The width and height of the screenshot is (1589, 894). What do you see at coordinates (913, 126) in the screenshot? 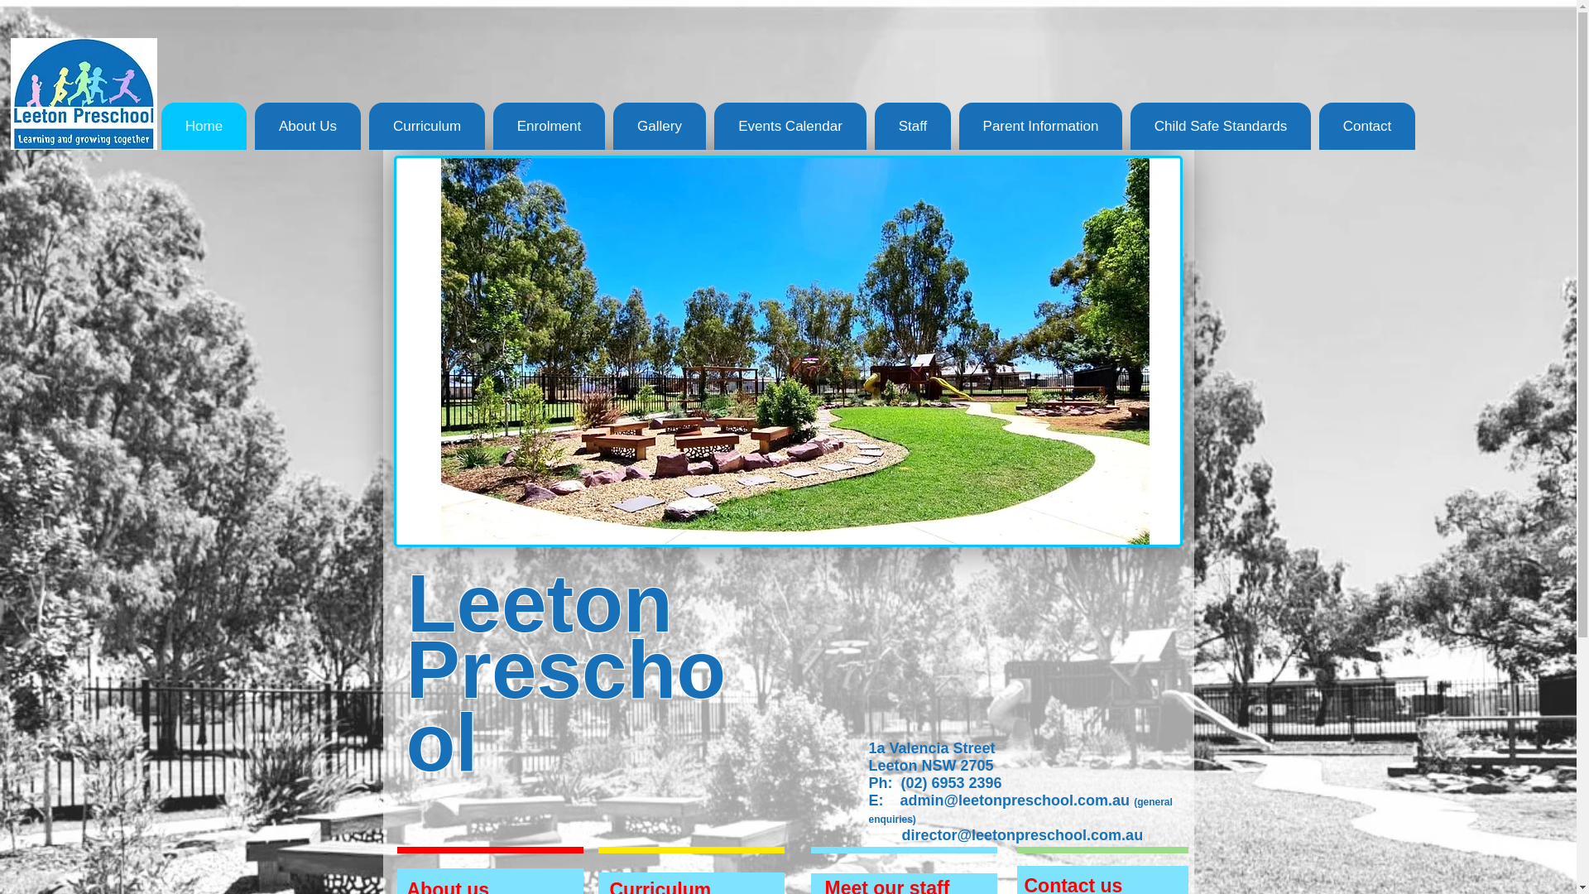
I see `Staff` at bounding box center [913, 126].